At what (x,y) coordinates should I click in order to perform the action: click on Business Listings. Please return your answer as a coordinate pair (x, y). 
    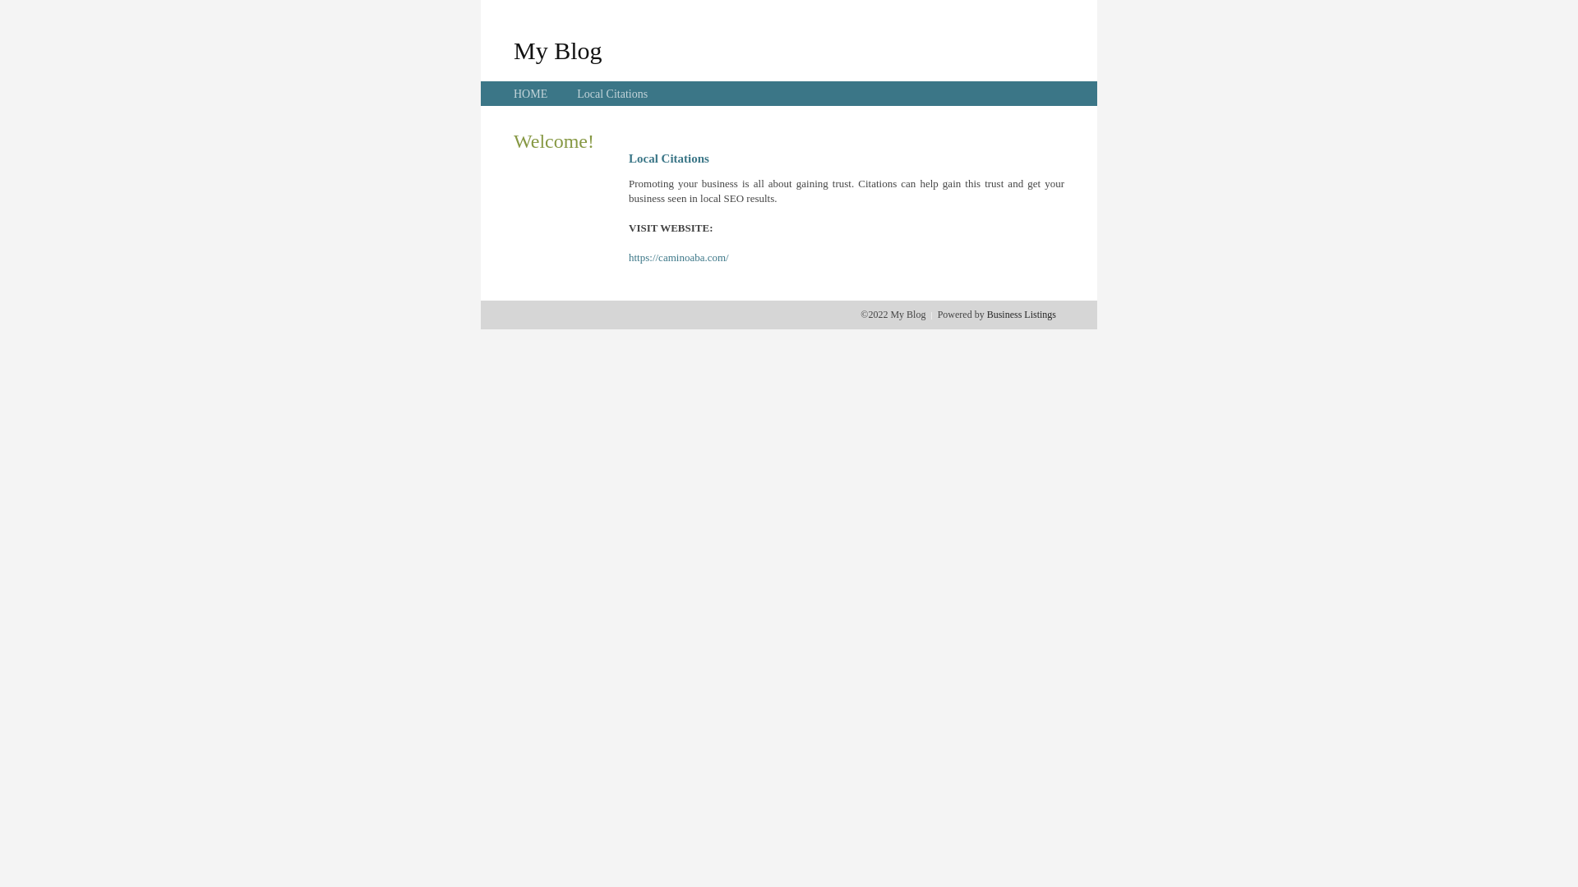
    Looking at the image, I should click on (1022, 315).